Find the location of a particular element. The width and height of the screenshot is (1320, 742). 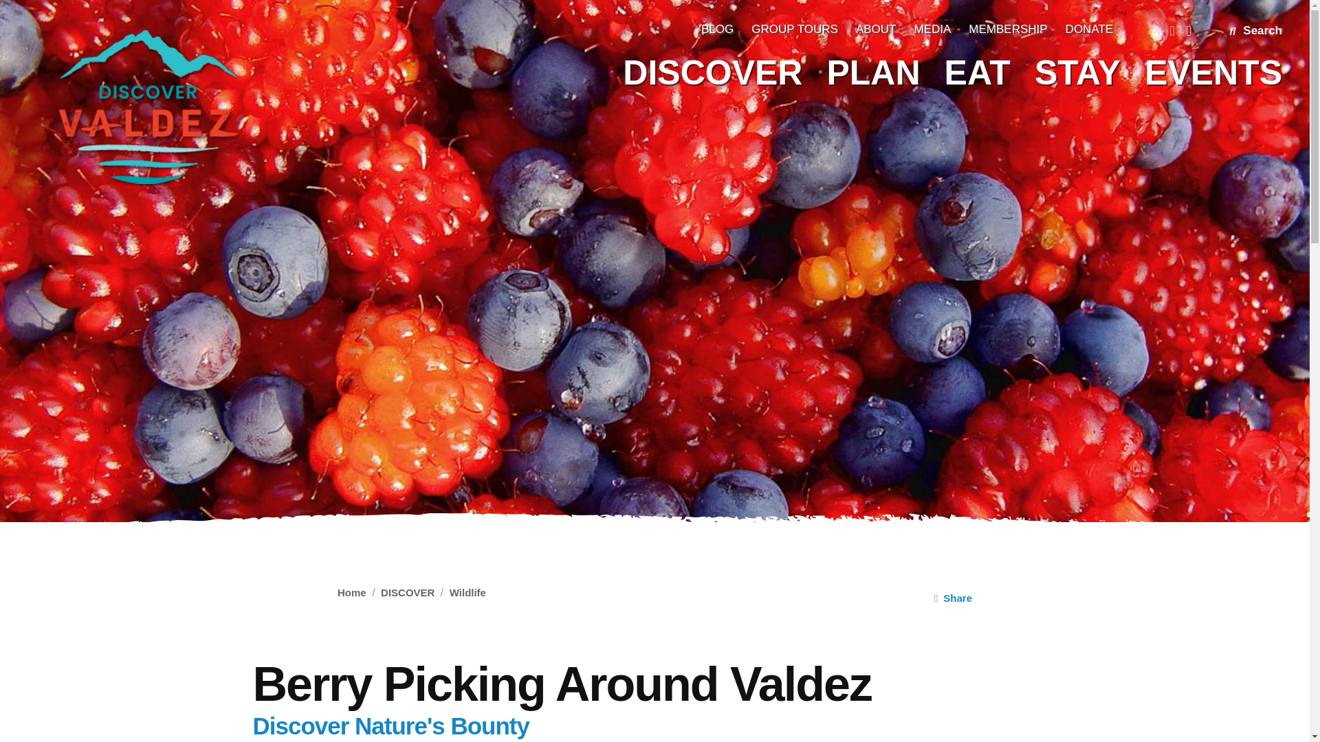

PLAN is located at coordinates (873, 70).